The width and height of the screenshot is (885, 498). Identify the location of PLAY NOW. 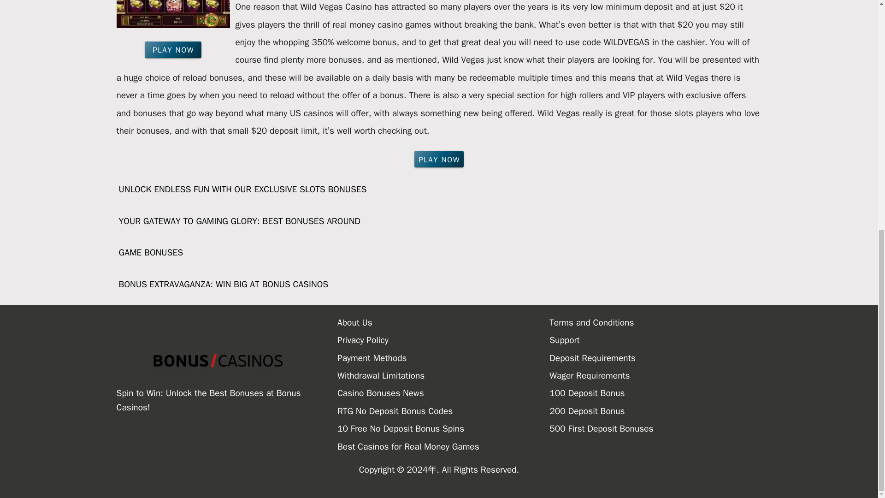
(173, 50).